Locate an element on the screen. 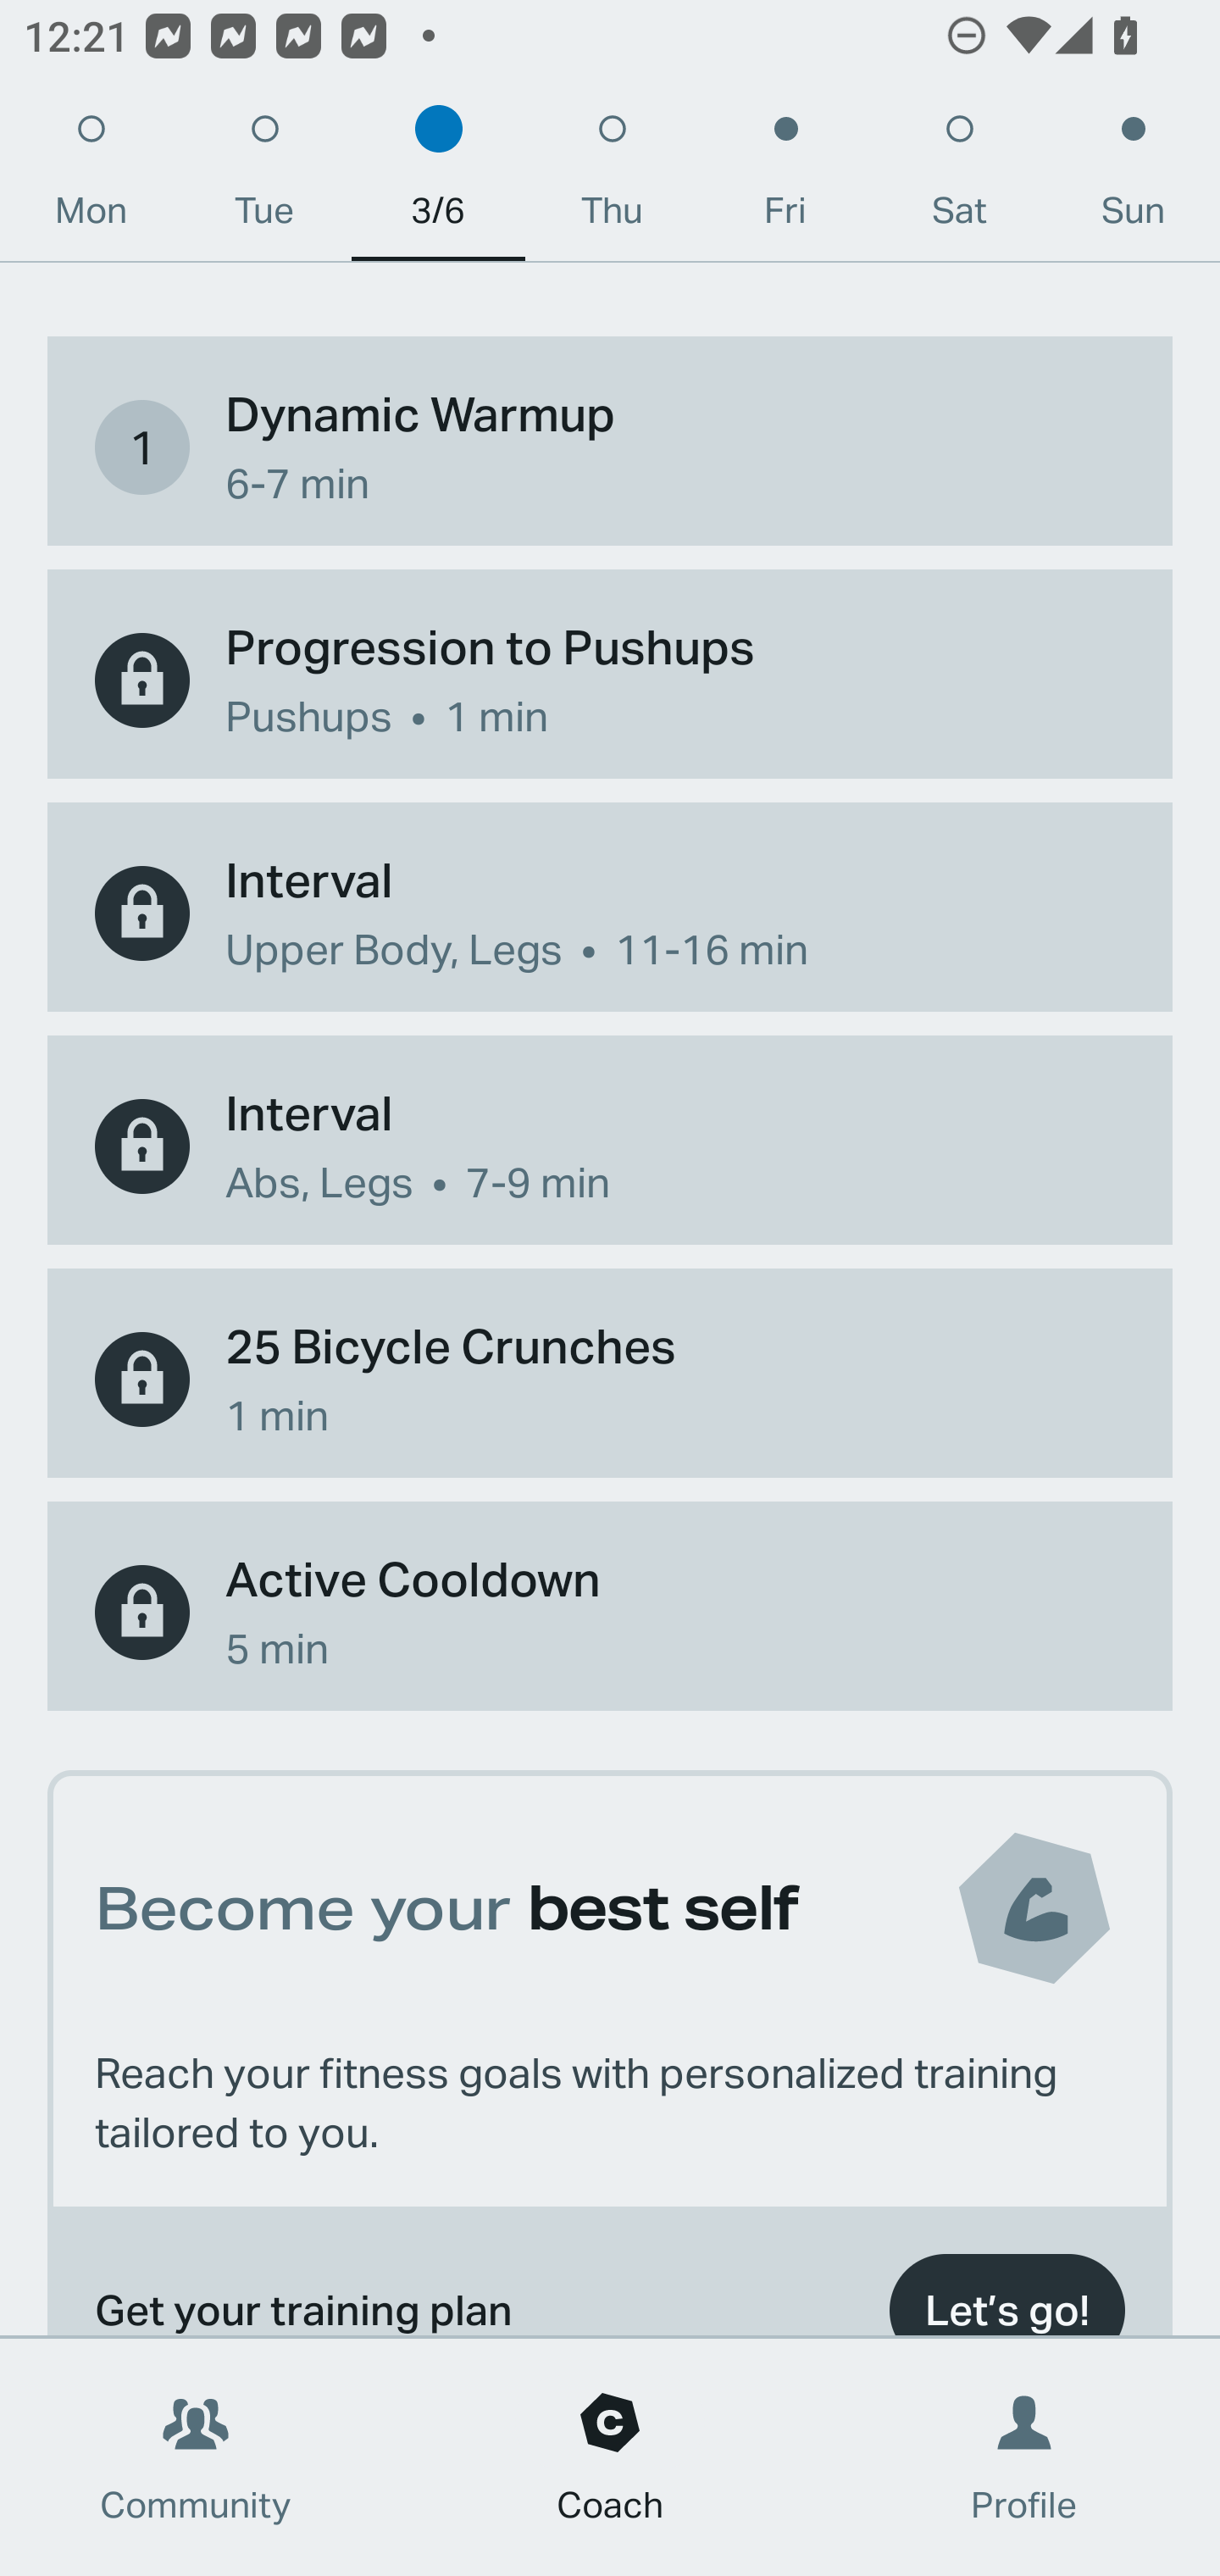  Mon is located at coordinates (91, 178).